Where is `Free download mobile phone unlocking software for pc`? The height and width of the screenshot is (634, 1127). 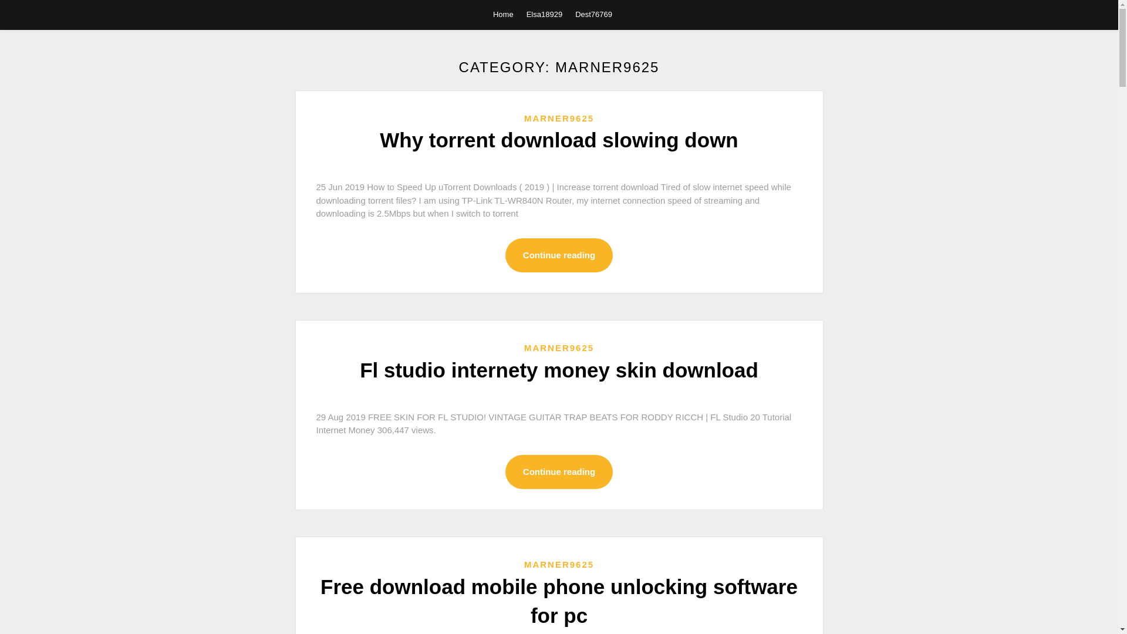
Free download mobile phone unlocking software for pc is located at coordinates (559, 601).